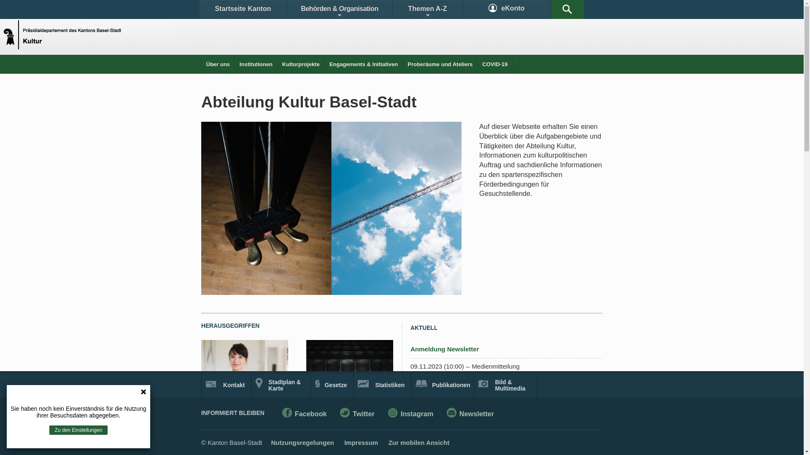  What do you see at coordinates (281, 385) in the screenshot?
I see `Stadtplan & Karte` at bounding box center [281, 385].